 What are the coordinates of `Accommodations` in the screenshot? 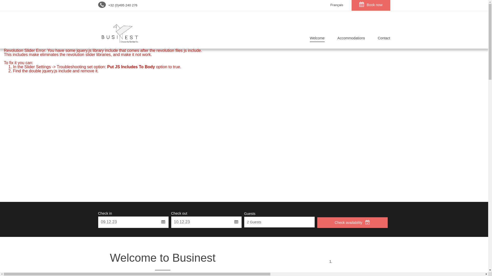 It's located at (351, 39).